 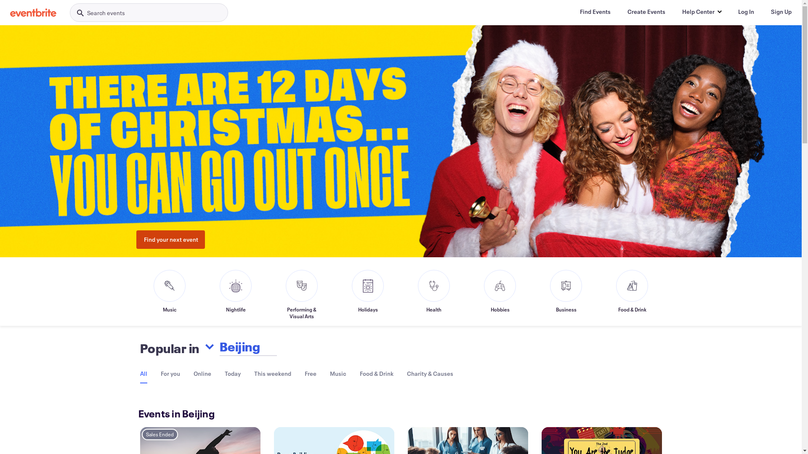 What do you see at coordinates (376, 373) in the screenshot?
I see `Food & Drink` at bounding box center [376, 373].